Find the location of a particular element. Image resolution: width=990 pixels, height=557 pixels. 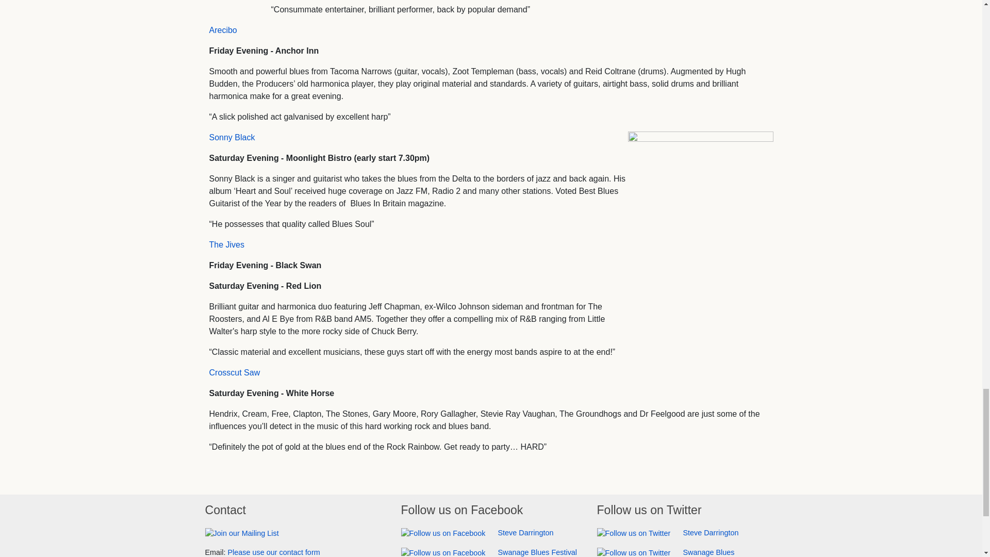

The Jives is located at coordinates (227, 244).